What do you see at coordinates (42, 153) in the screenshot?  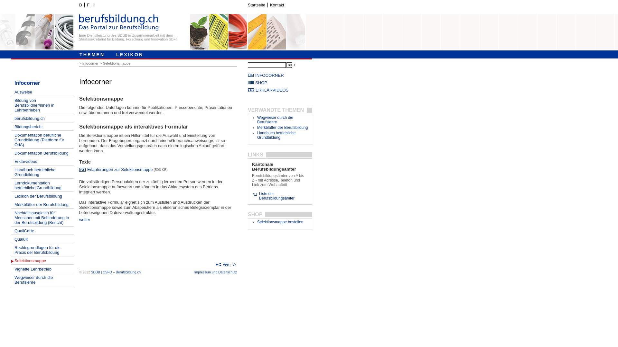 I see `Dokumentation Berufsbildung` at bounding box center [42, 153].